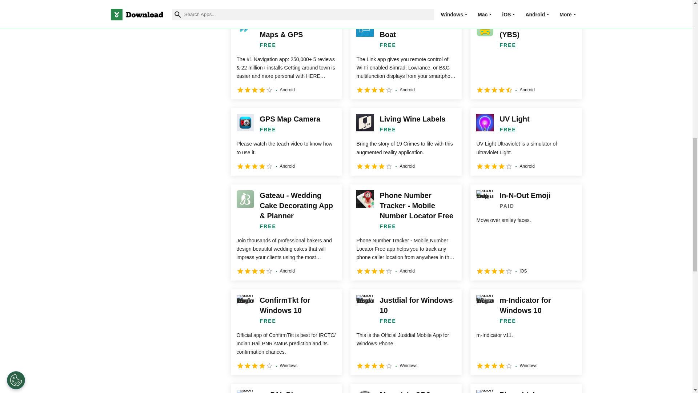 This screenshot has height=393, width=698. Describe the element at coordinates (286, 332) in the screenshot. I see `ConfirmTkt for Windows 10` at that location.